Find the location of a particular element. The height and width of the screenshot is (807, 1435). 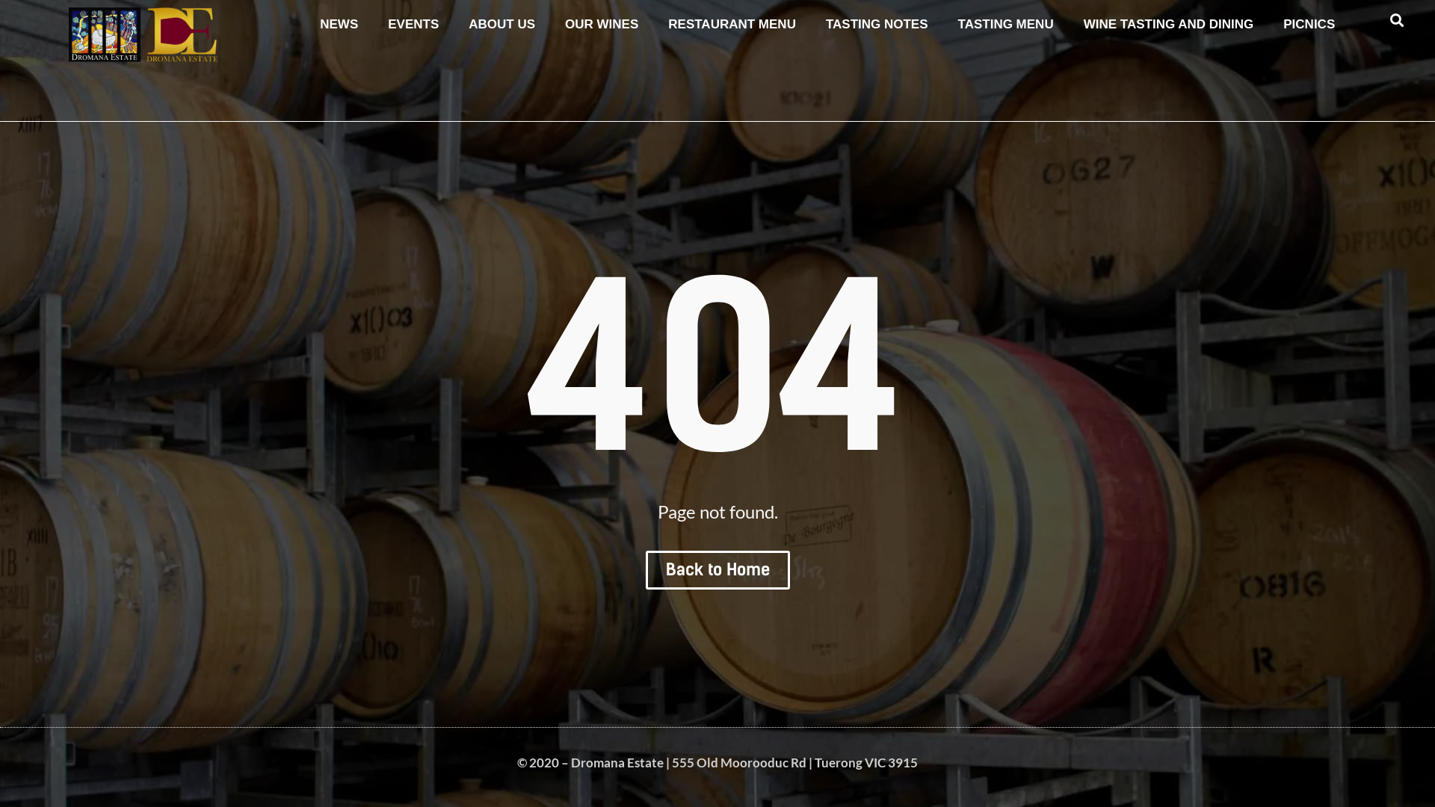

EVENTS is located at coordinates (413, 25).